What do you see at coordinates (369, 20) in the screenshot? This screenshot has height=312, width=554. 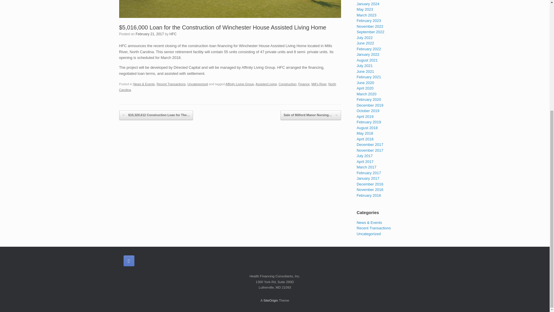 I see `February 2023` at bounding box center [369, 20].